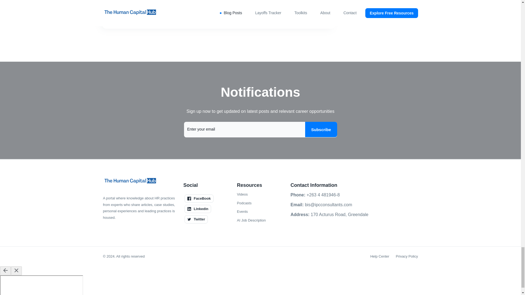  I want to click on Linkedin, so click(197, 209).